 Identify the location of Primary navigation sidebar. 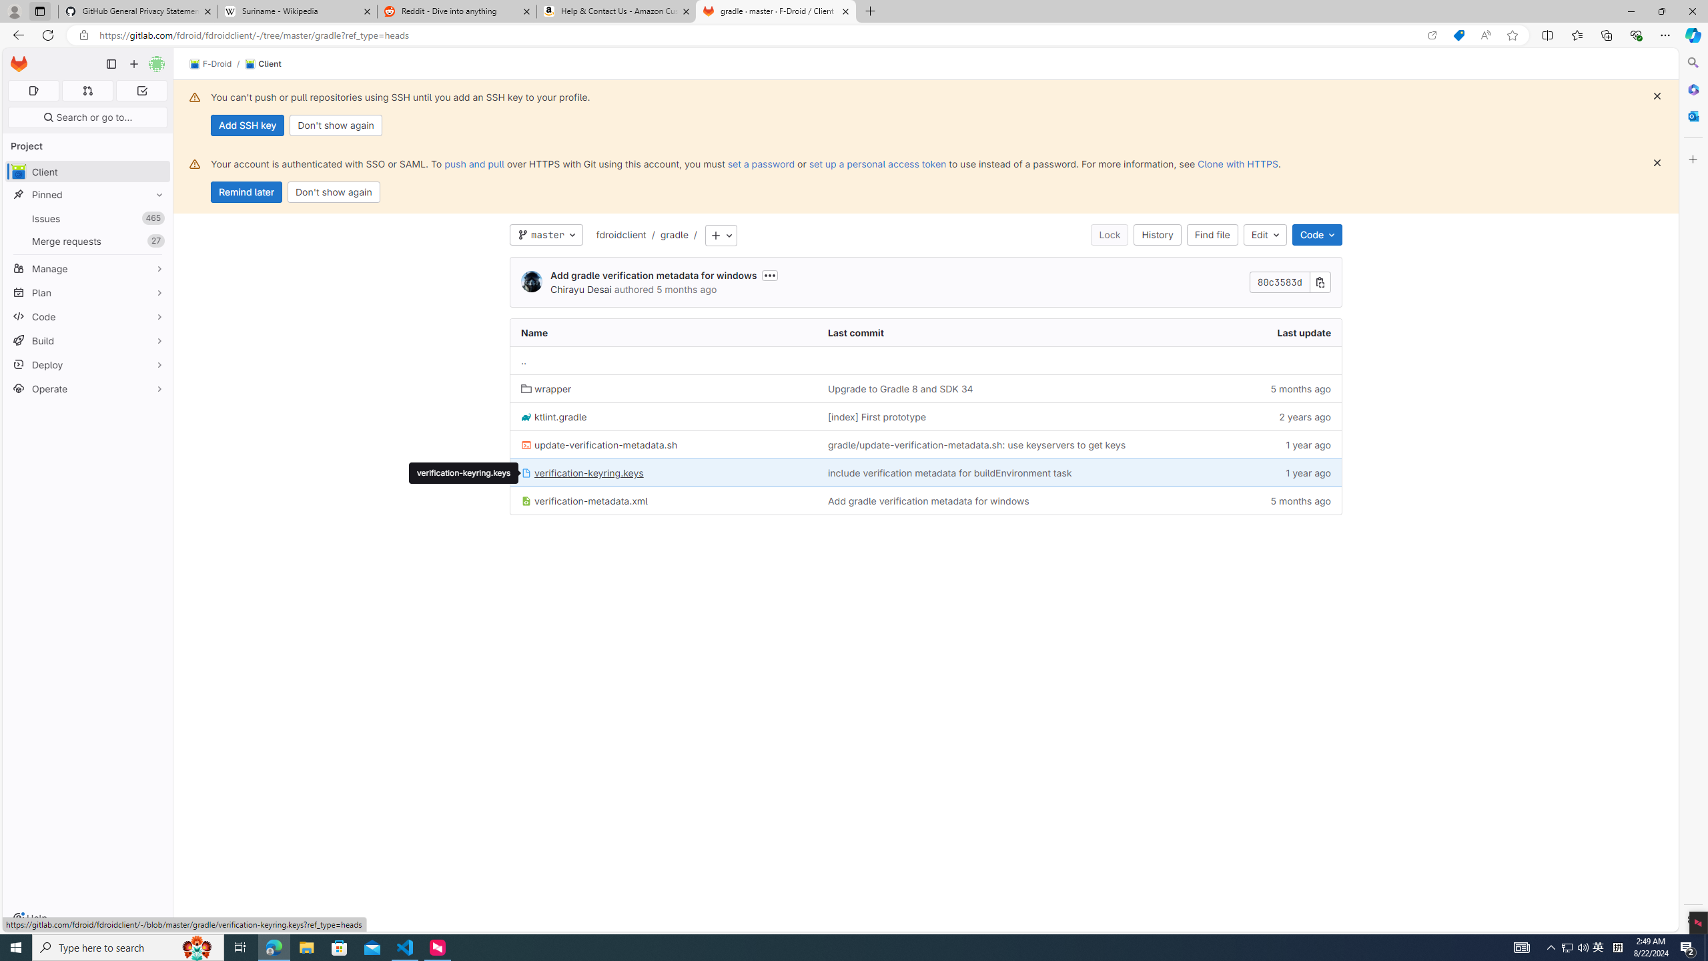
(111, 64).